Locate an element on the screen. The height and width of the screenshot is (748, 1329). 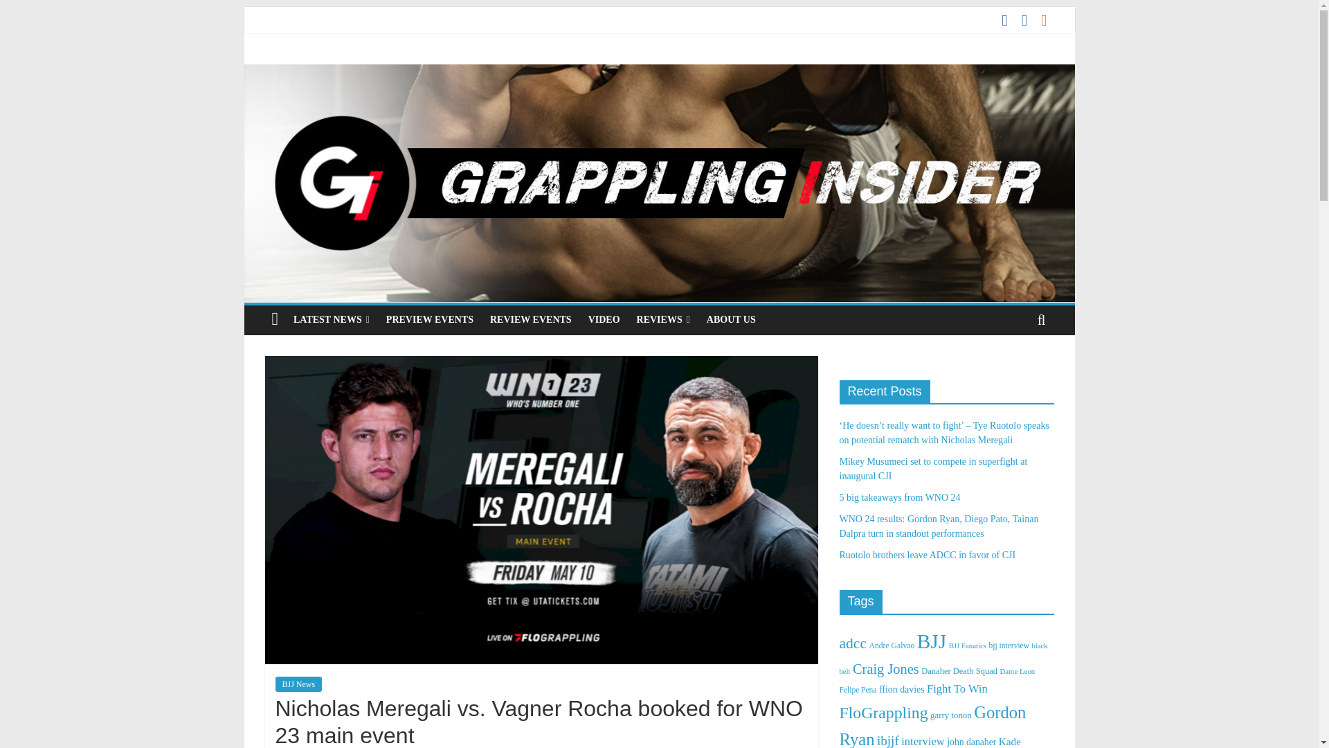
ABOUT US is located at coordinates (731, 319).